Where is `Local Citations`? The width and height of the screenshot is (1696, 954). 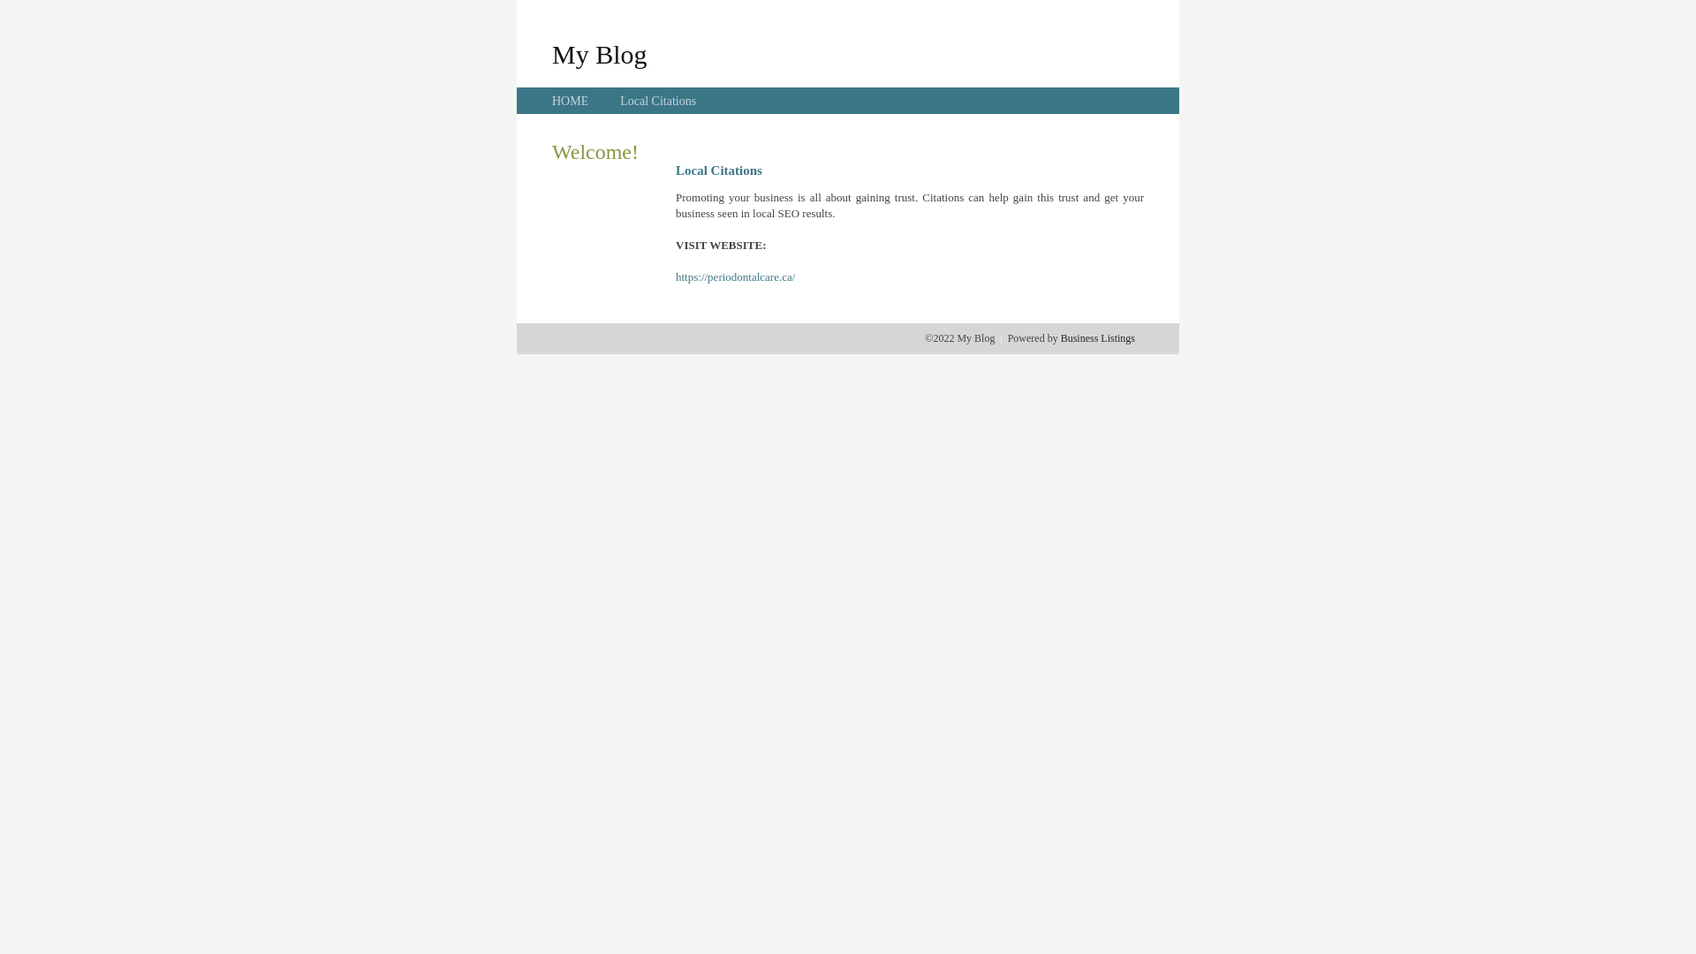
Local Citations is located at coordinates (658, 101).